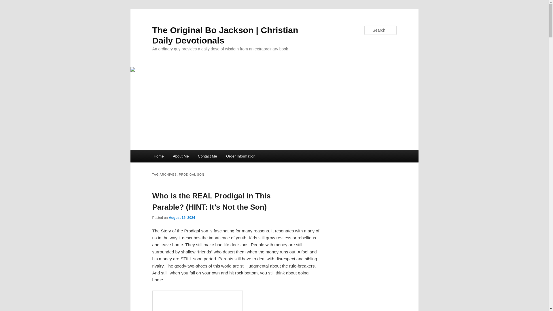  What do you see at coordinates (158, 156) in the screenshot?
I see `Home` at bounding box center [158, 156].